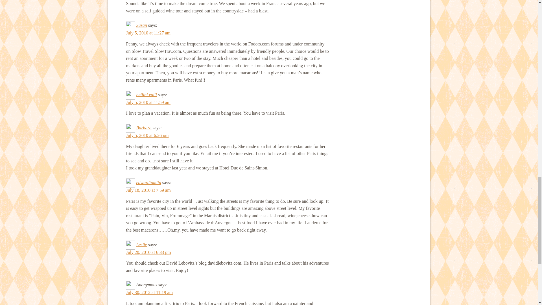 Image resolution: width=542 pixels, height=305 pixels. Describe the element at coordinates (141, 25) in the screenshot. I see `Susan` at that location.